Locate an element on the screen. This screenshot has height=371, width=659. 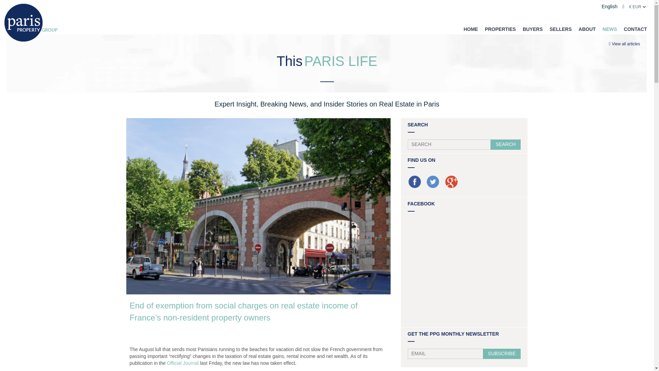
SELLERS is located at coordinates (561, 29).